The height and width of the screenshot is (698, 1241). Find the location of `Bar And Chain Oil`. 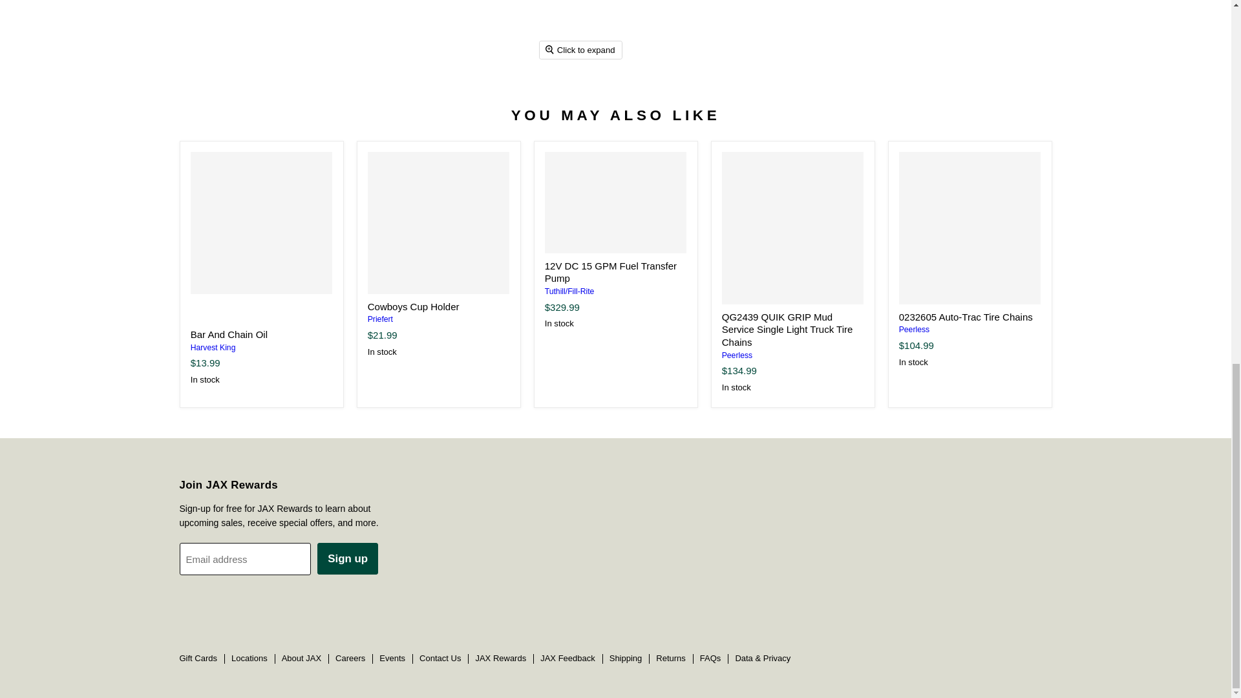

Bar And Chain Oil is located at coordinates (229, 333).